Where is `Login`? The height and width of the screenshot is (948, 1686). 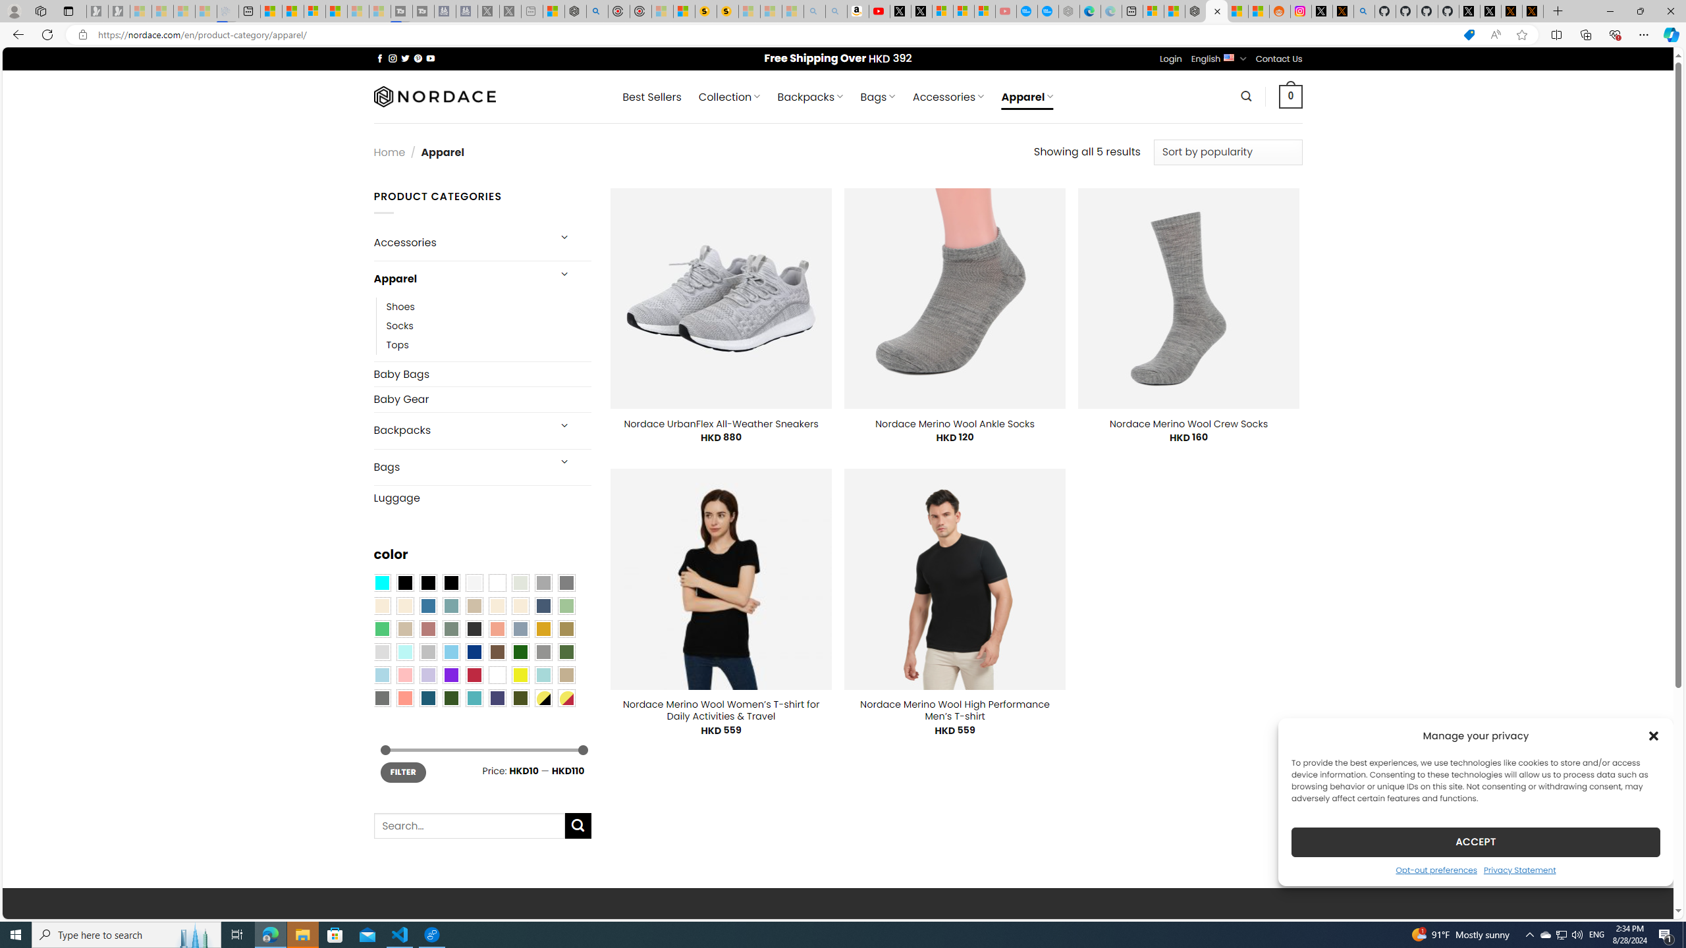 Login is located at coordinates (1171, 59).